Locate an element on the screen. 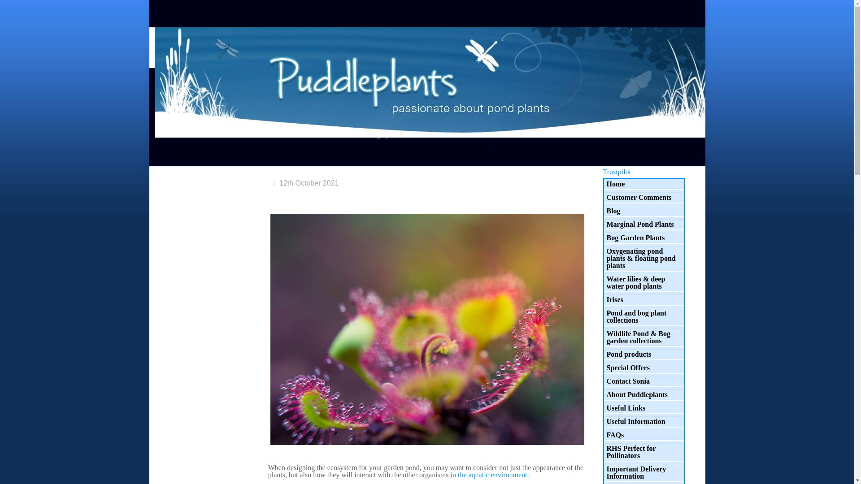  in the aquatic environment is located at coordinates (489, 475).